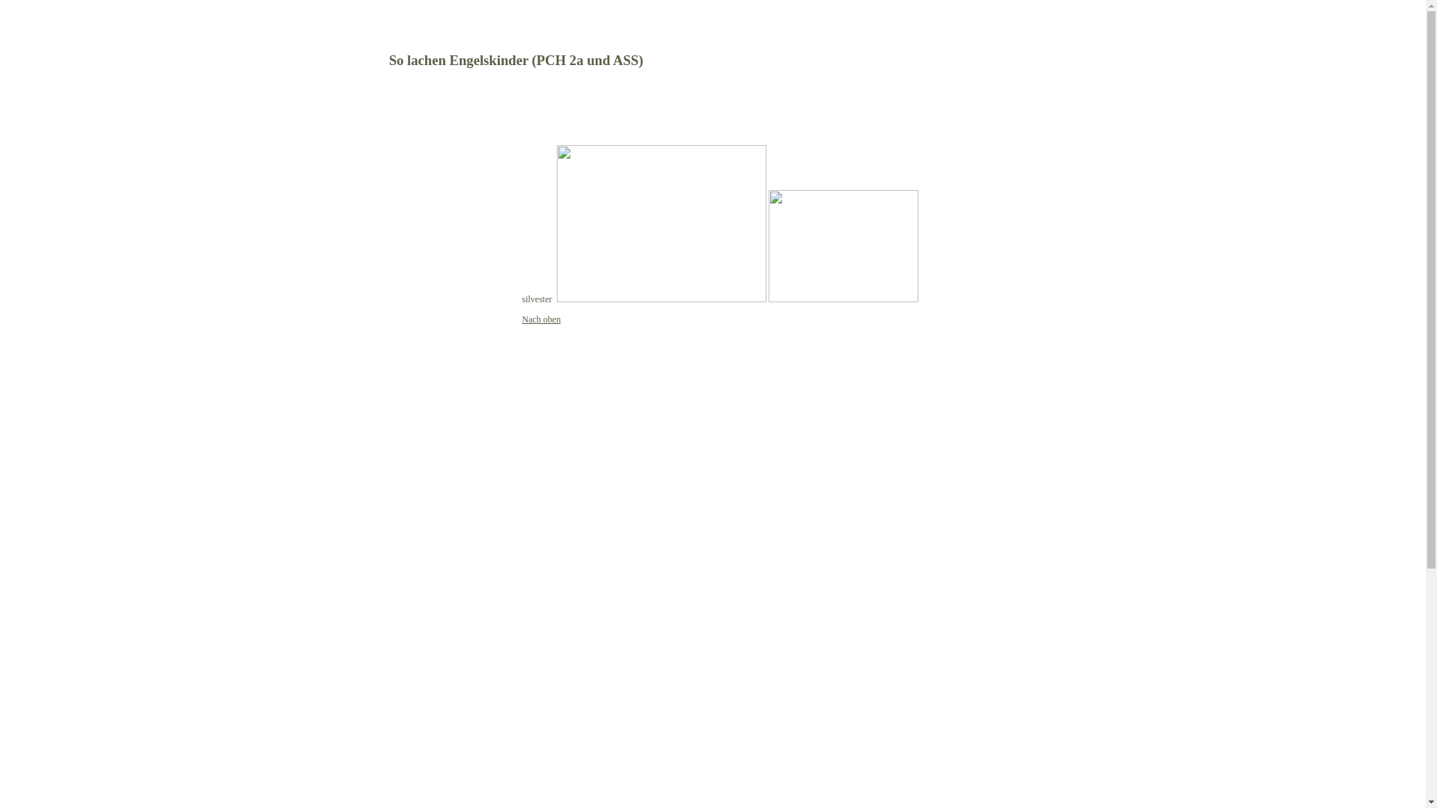  I want to click on Herzlich Willkommen in unserem Leben..., so click(404, 169).